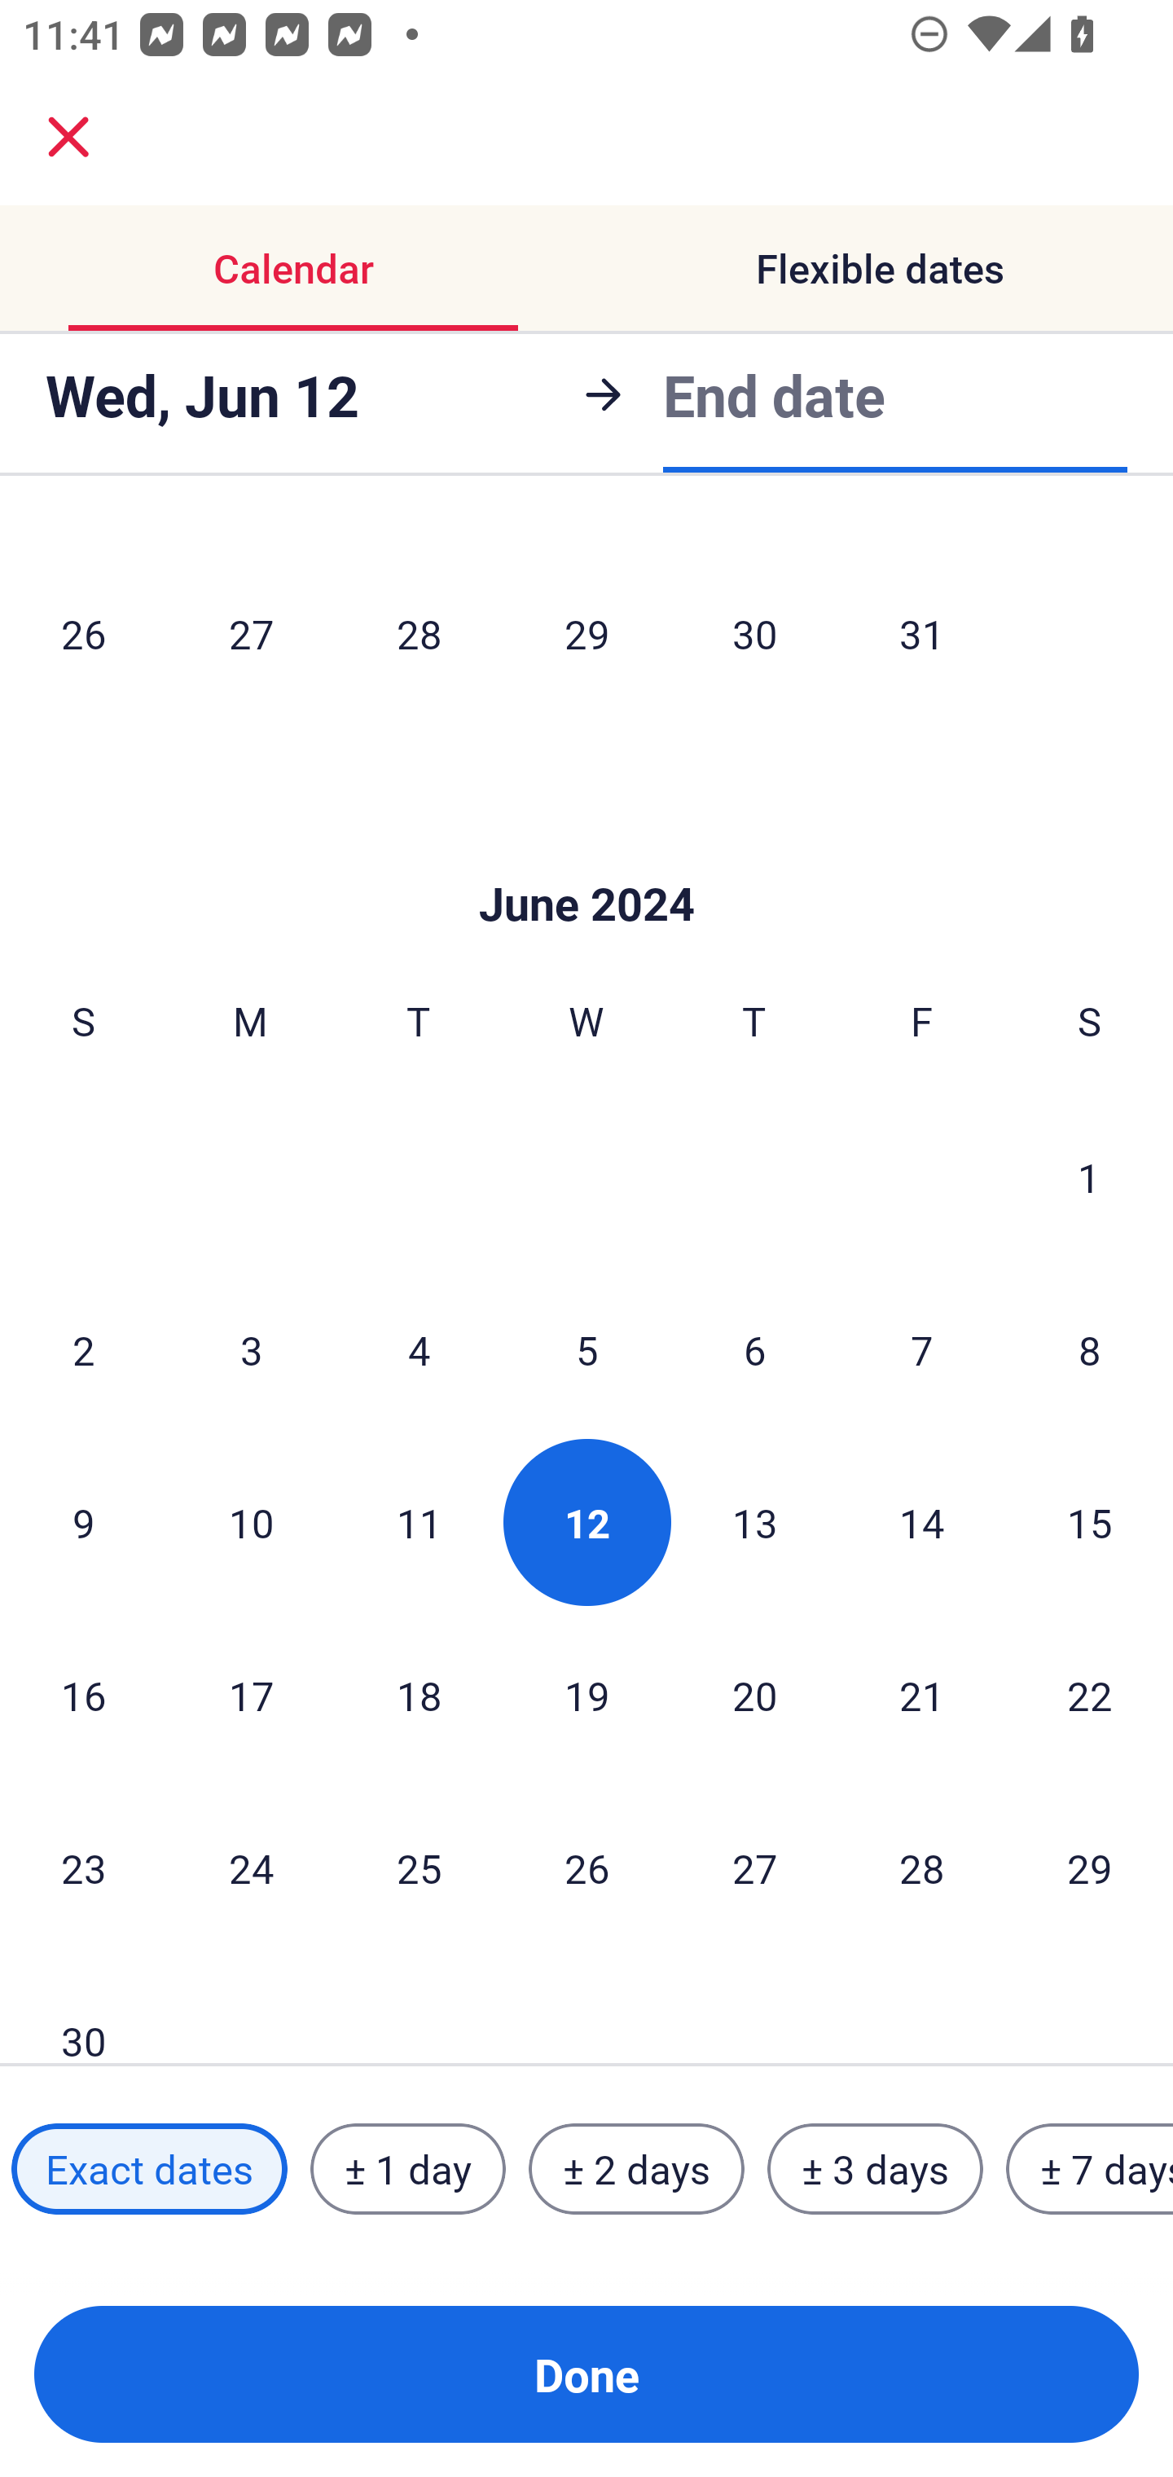 Image resolution: width=1173 pixels, height=2477 pixels. Describe the element at coordinates (875, 2168) in the screenshot. I see `± 3 days` at that location.